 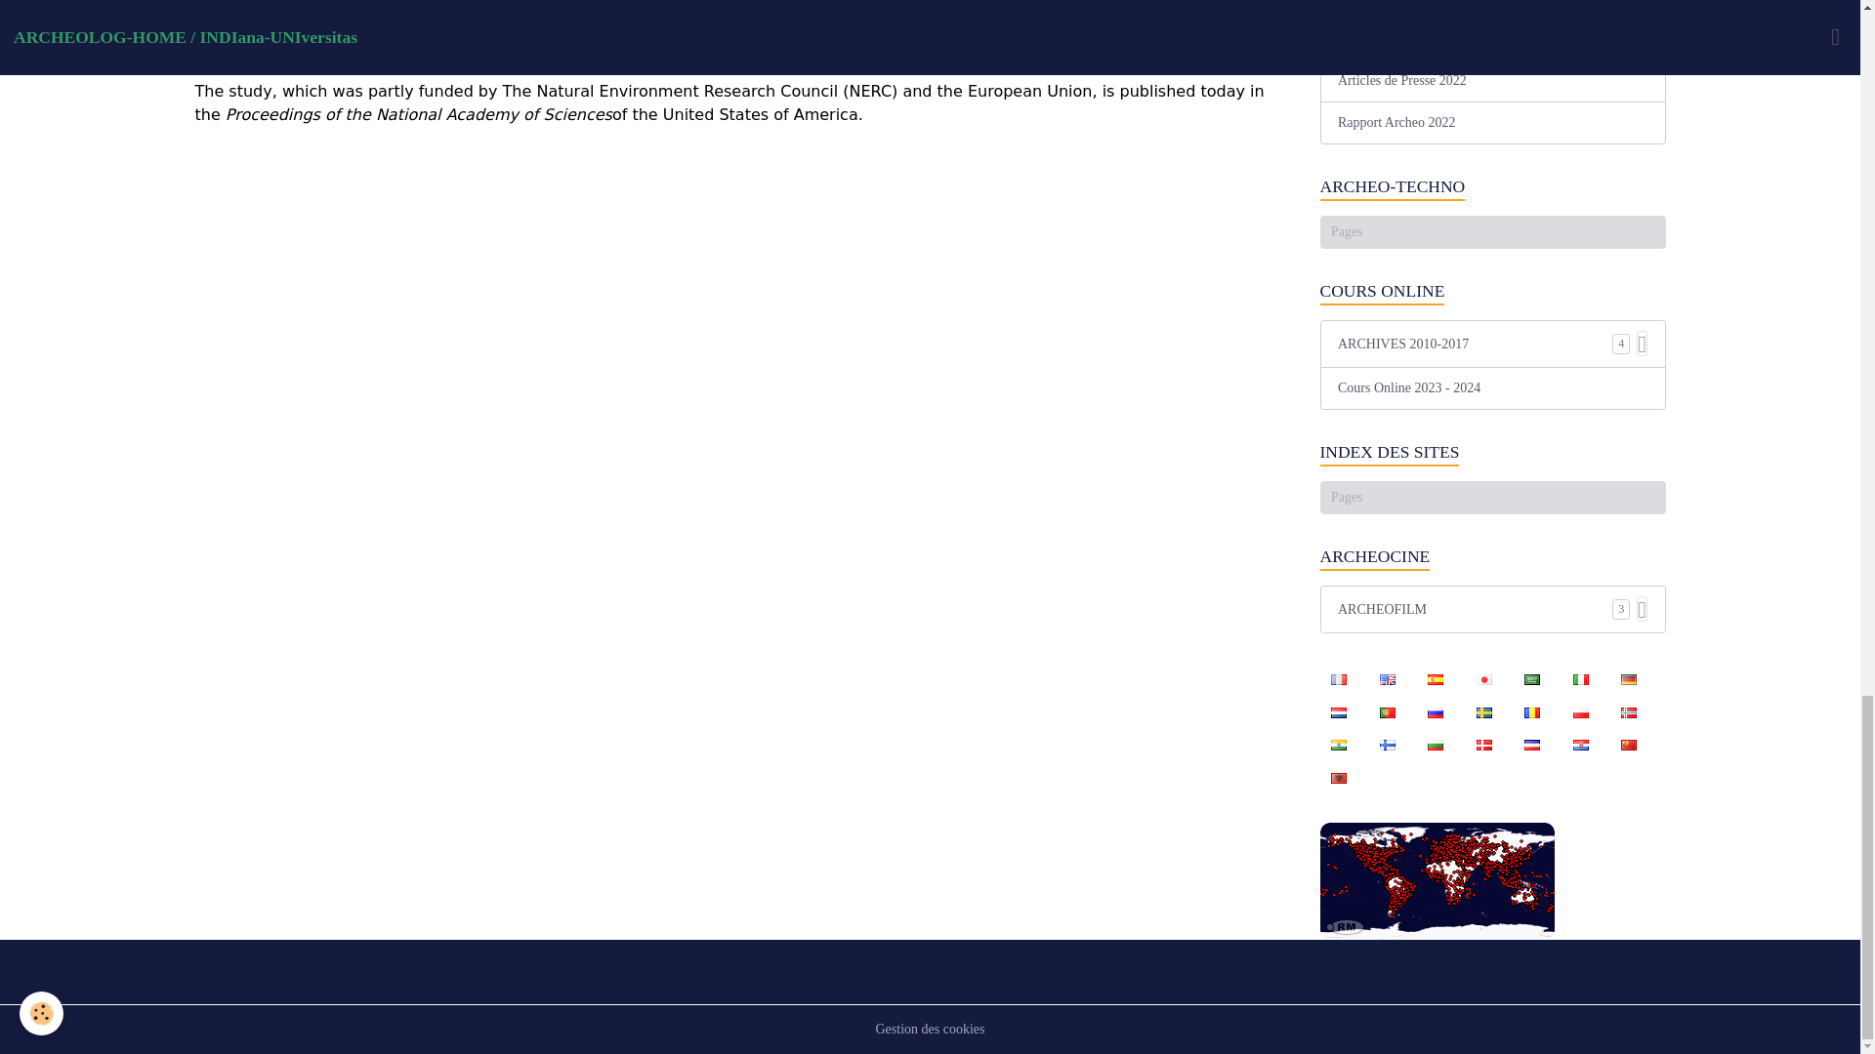 I want to click on Bulgarian, so click(x=1435, y=744).